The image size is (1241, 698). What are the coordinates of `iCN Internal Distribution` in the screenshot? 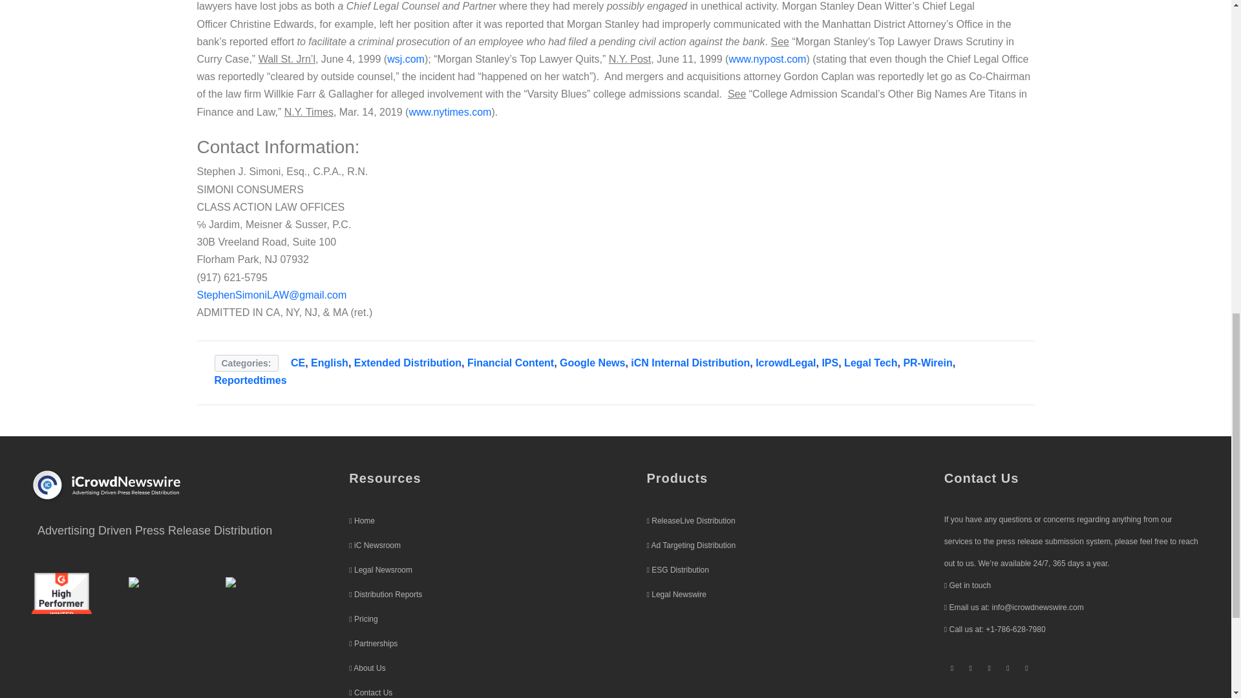 It's located at (690, 363).